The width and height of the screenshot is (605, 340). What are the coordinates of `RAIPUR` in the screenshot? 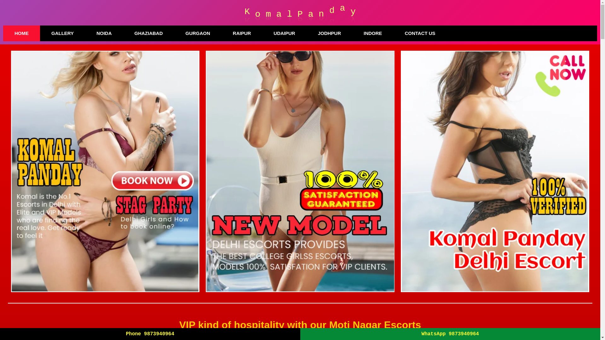 It's located at (242, 33).